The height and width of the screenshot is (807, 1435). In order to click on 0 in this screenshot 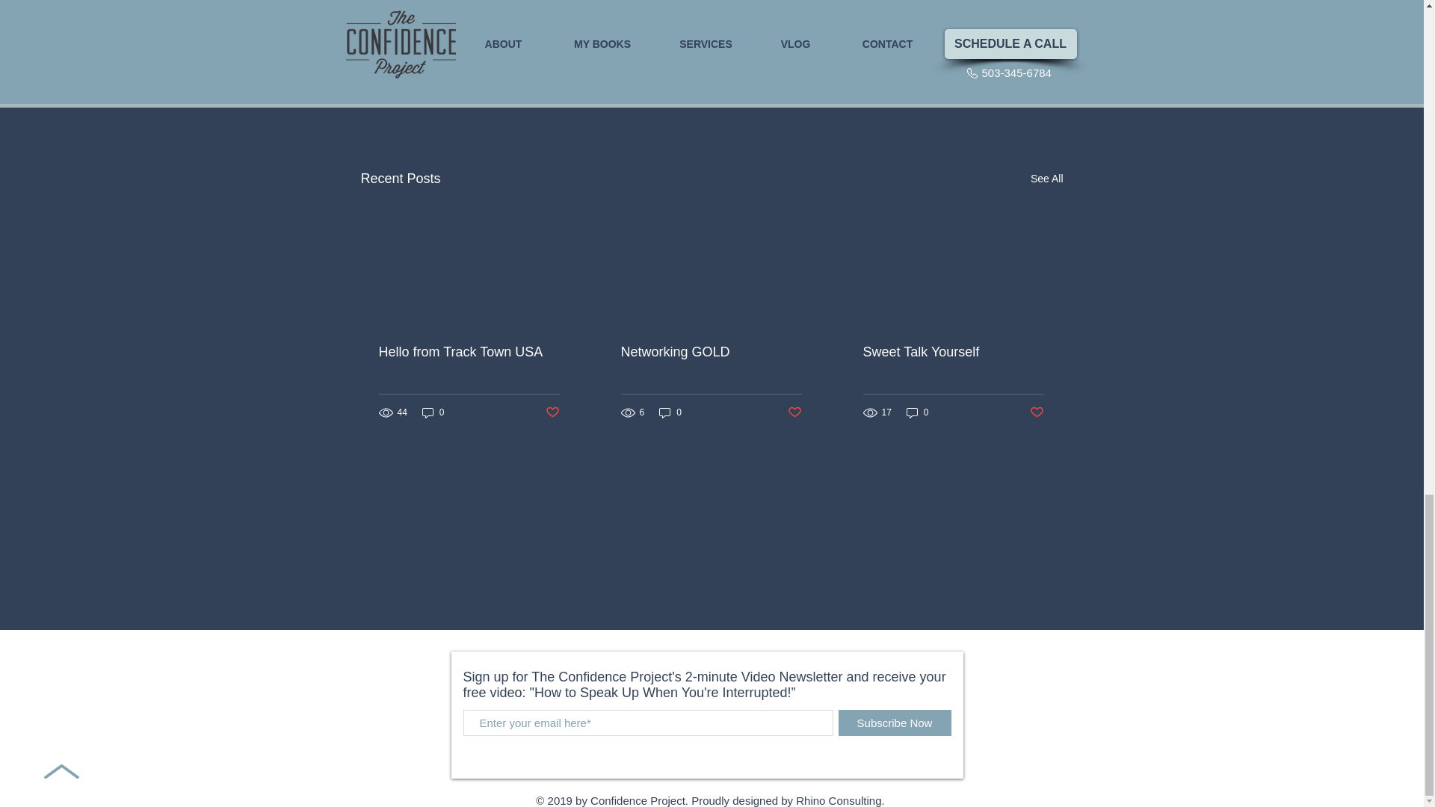, I will do `click(433, 412)`.